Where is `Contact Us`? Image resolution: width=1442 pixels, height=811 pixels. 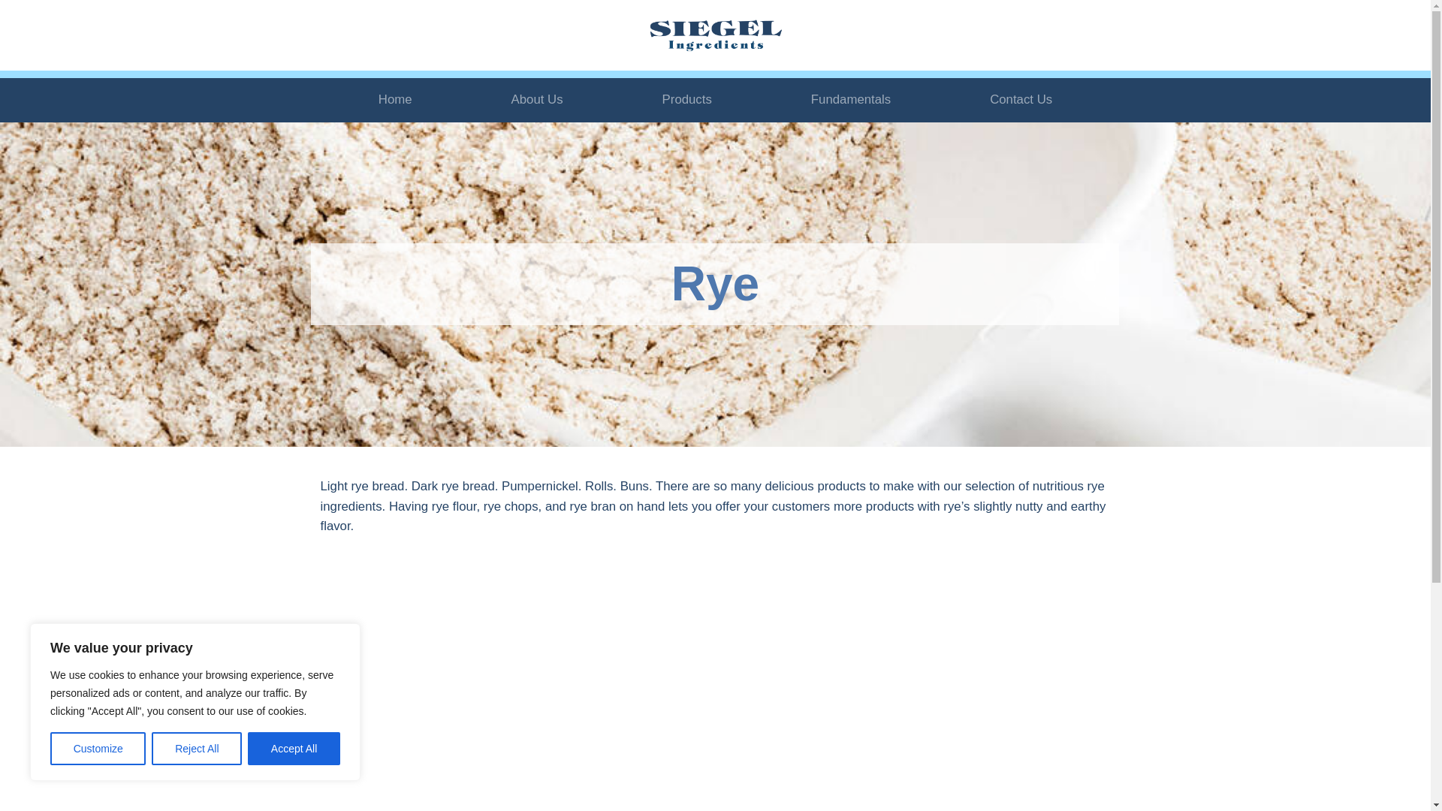 Contact Us is located at coordinates (1021, 101).